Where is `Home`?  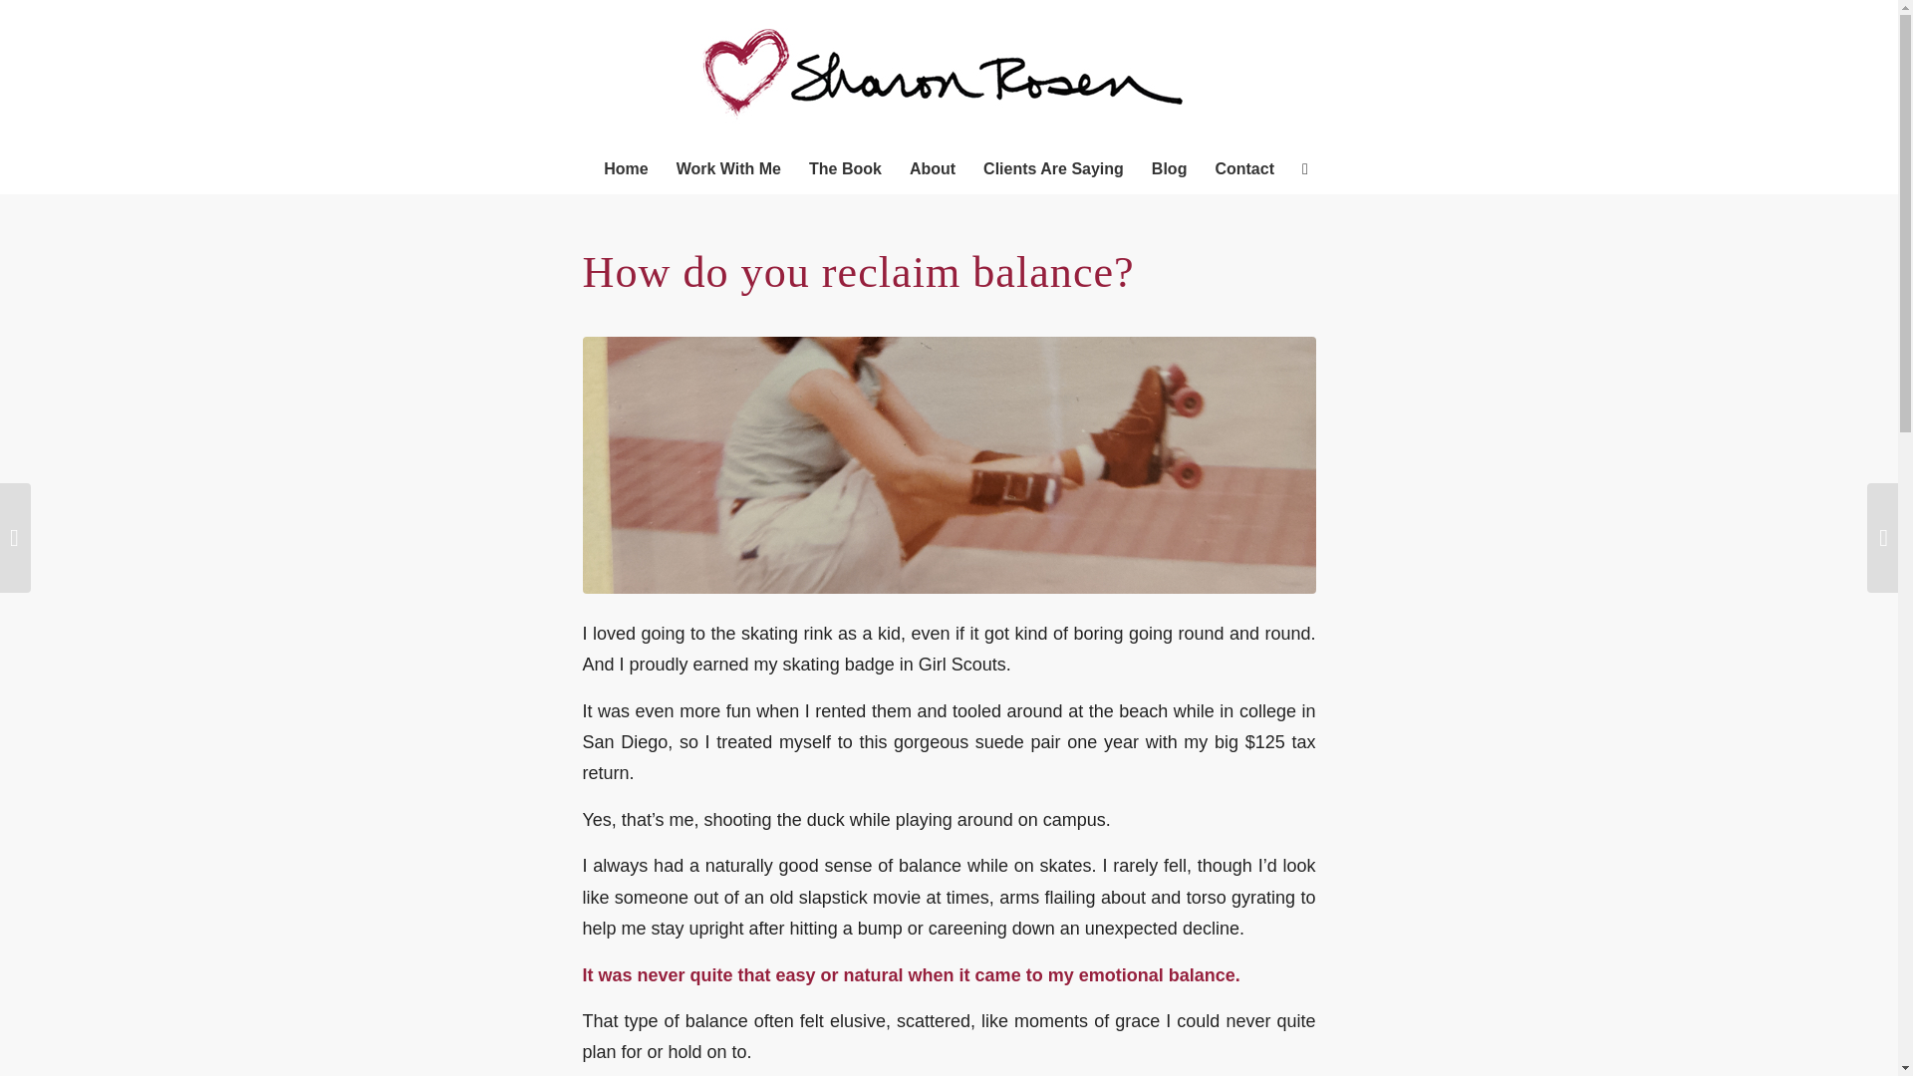
Home is located at coordinates (626, 169).